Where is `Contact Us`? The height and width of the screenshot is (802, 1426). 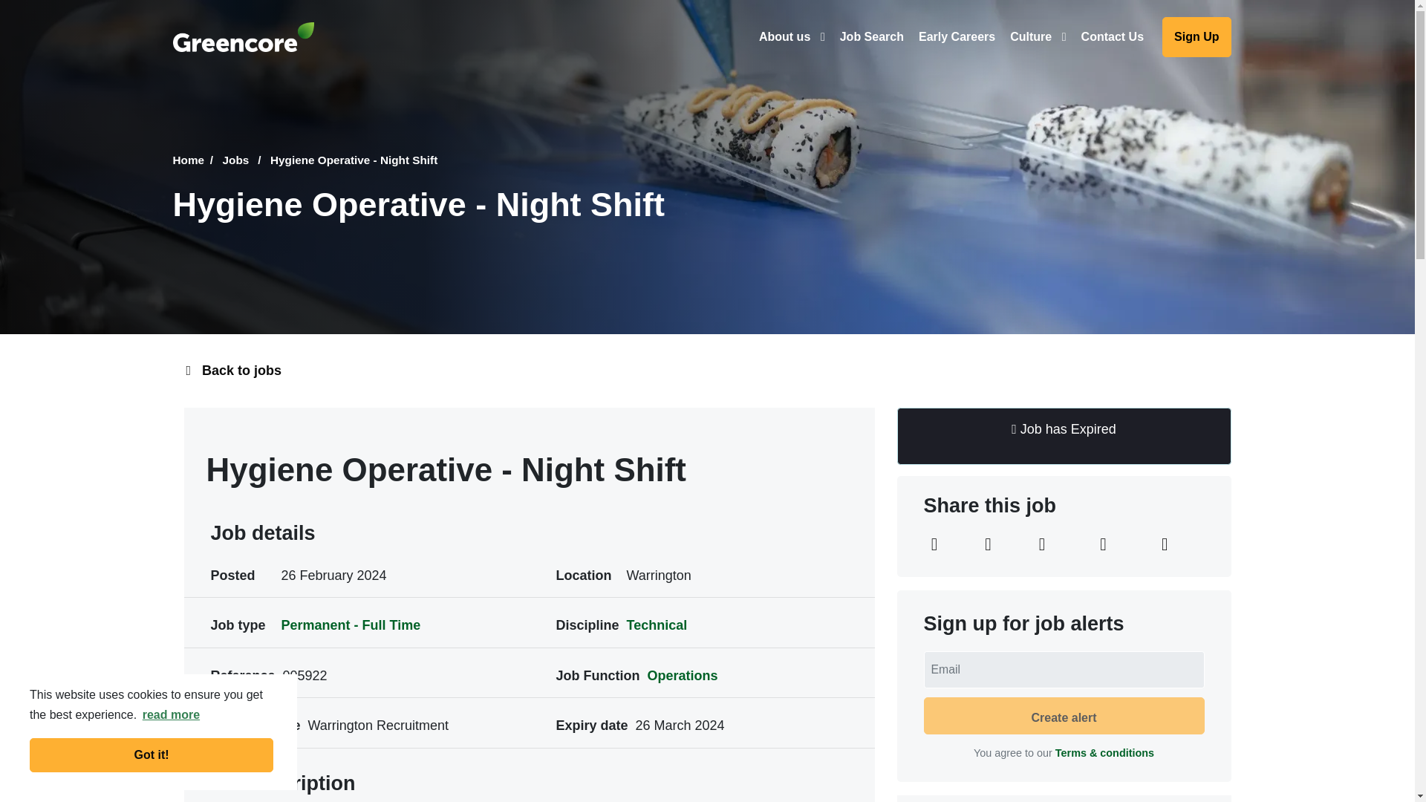 Contact Us is located at coordinates (1112, 36).